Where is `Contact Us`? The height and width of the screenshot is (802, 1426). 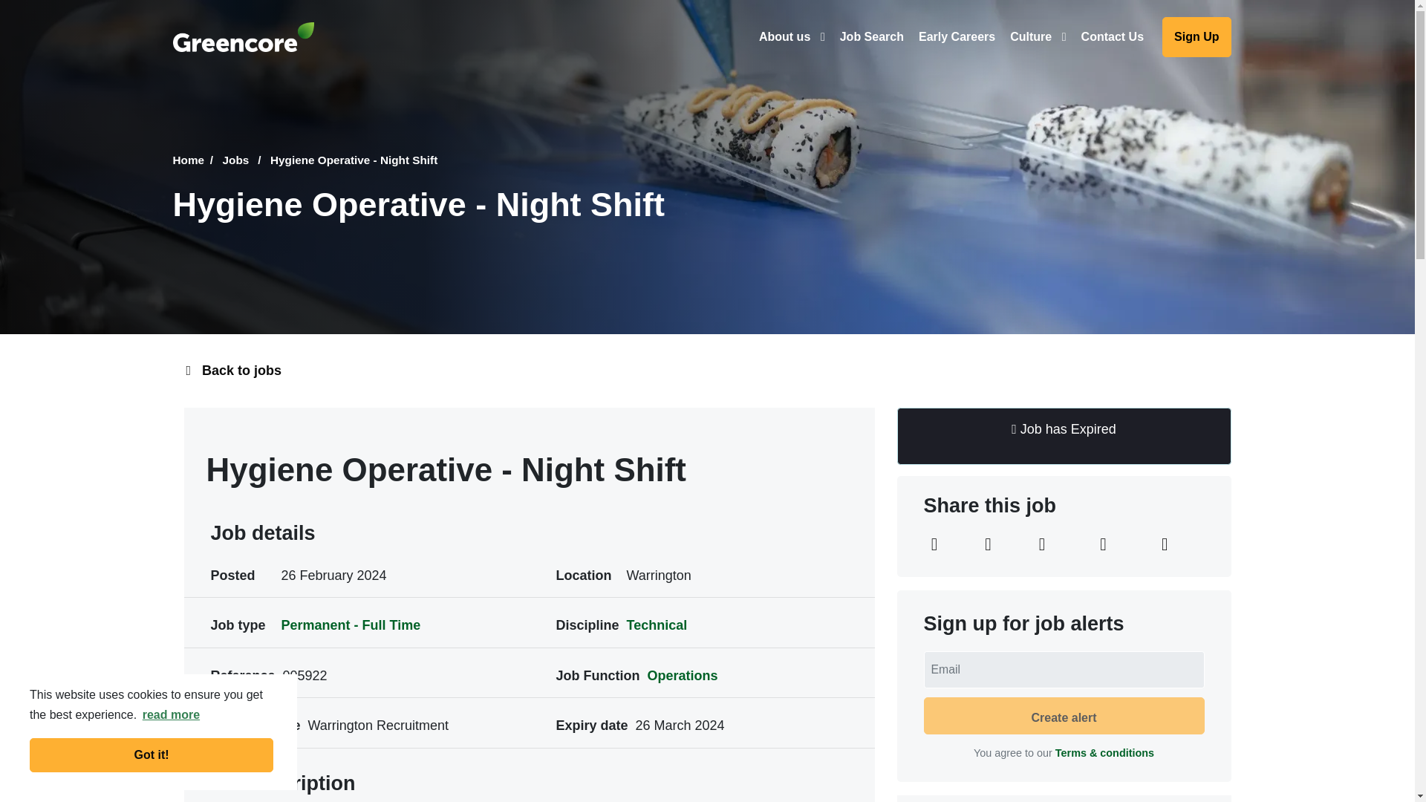 Contact Us is located at coordinates (1112, 36).